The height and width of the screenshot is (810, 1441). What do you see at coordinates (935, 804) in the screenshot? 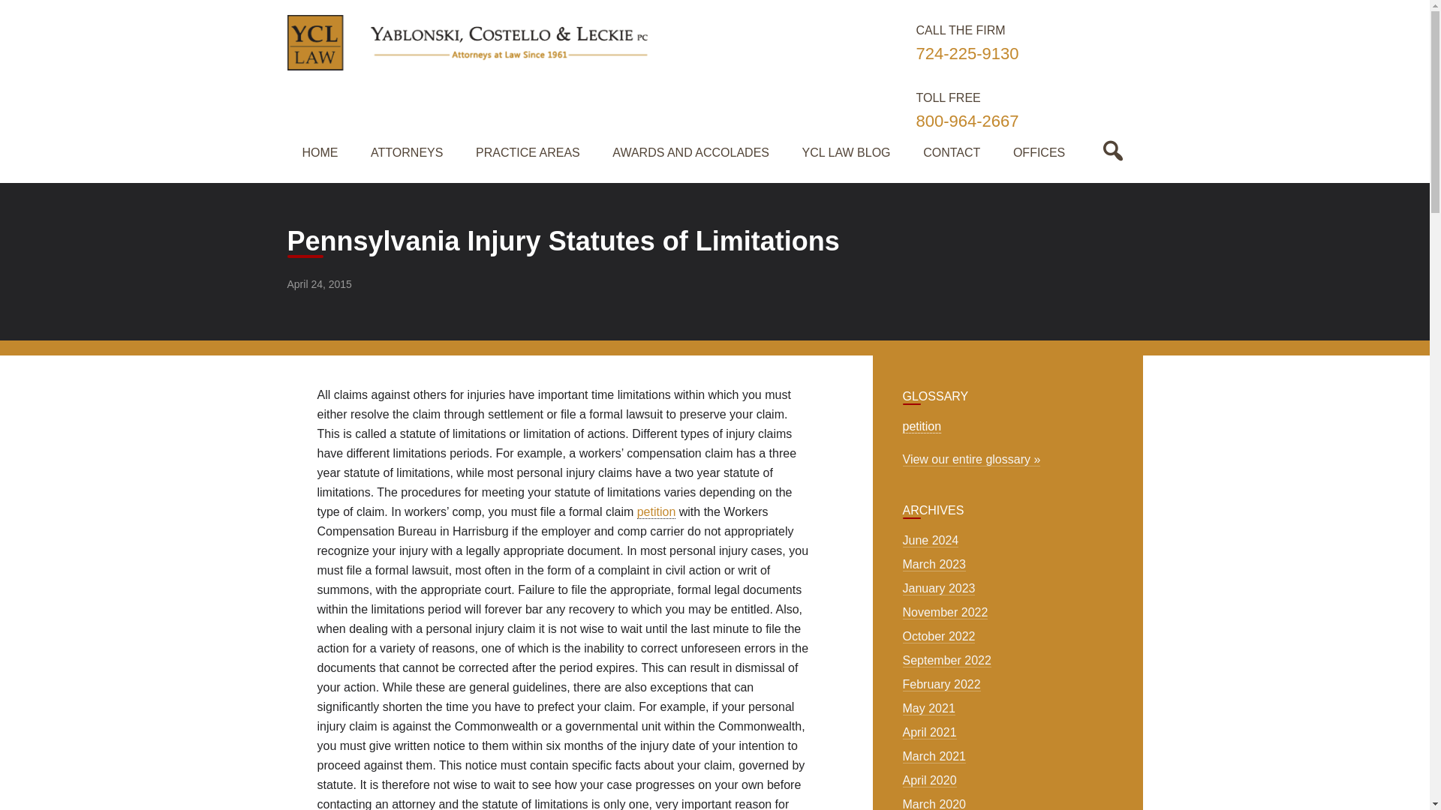
I see `March 2020` at bounding box center [935, 804].